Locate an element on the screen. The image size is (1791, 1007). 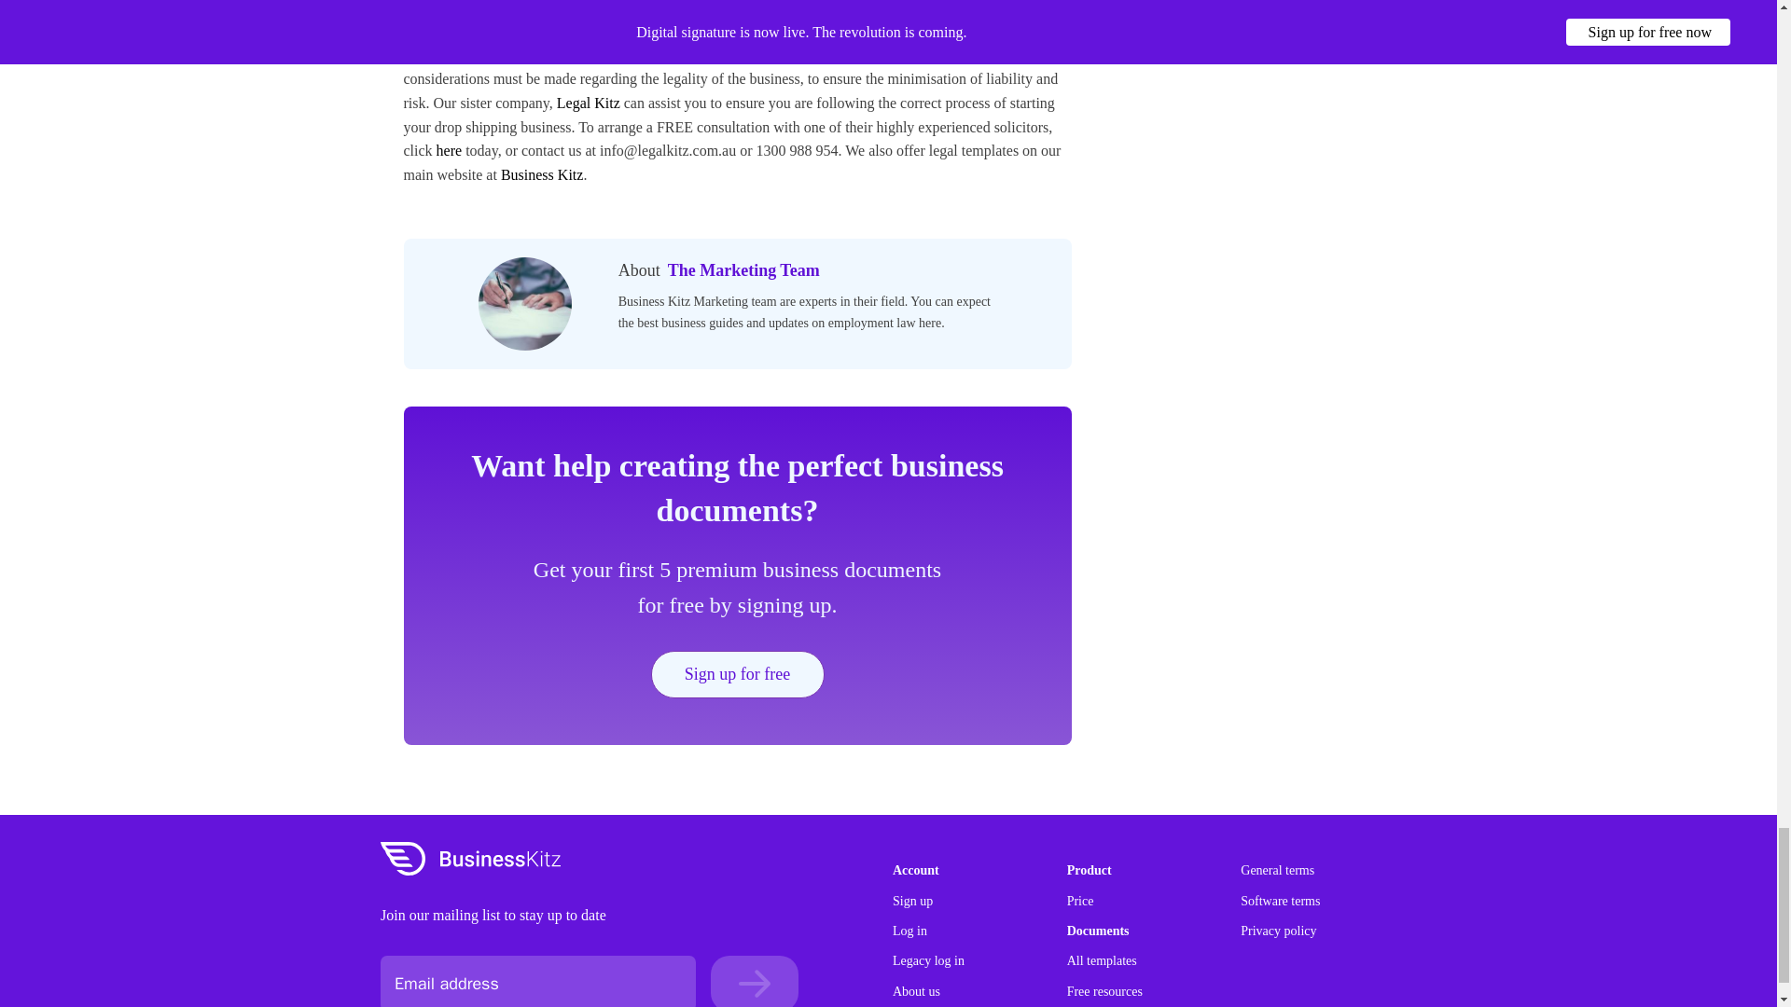
Free resources is located at coordinates (1104, 992).